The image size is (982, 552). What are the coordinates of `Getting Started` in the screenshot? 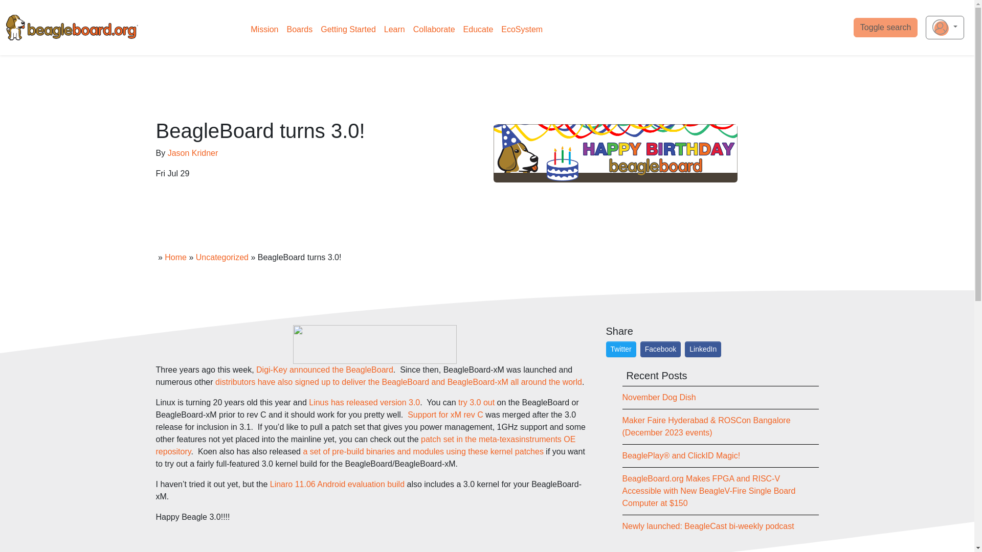 It's located at (348, 29).